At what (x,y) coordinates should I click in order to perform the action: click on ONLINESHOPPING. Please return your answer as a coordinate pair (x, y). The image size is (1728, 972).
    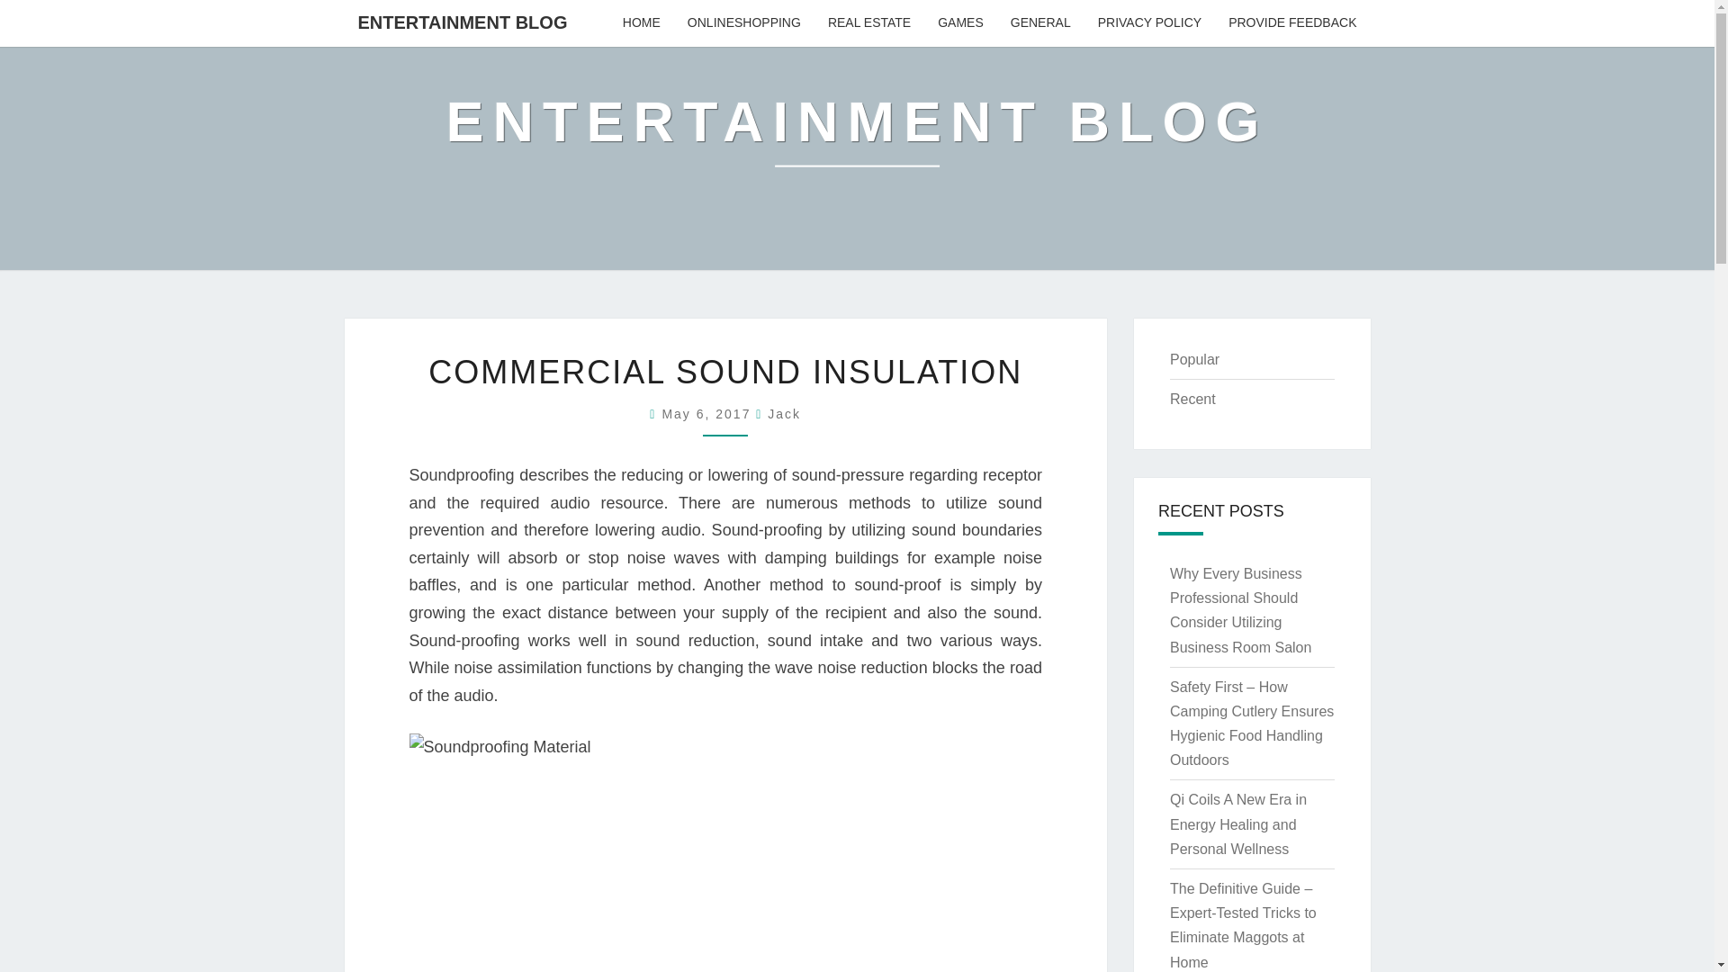
    Looking at the image, I should click on (743, 23).